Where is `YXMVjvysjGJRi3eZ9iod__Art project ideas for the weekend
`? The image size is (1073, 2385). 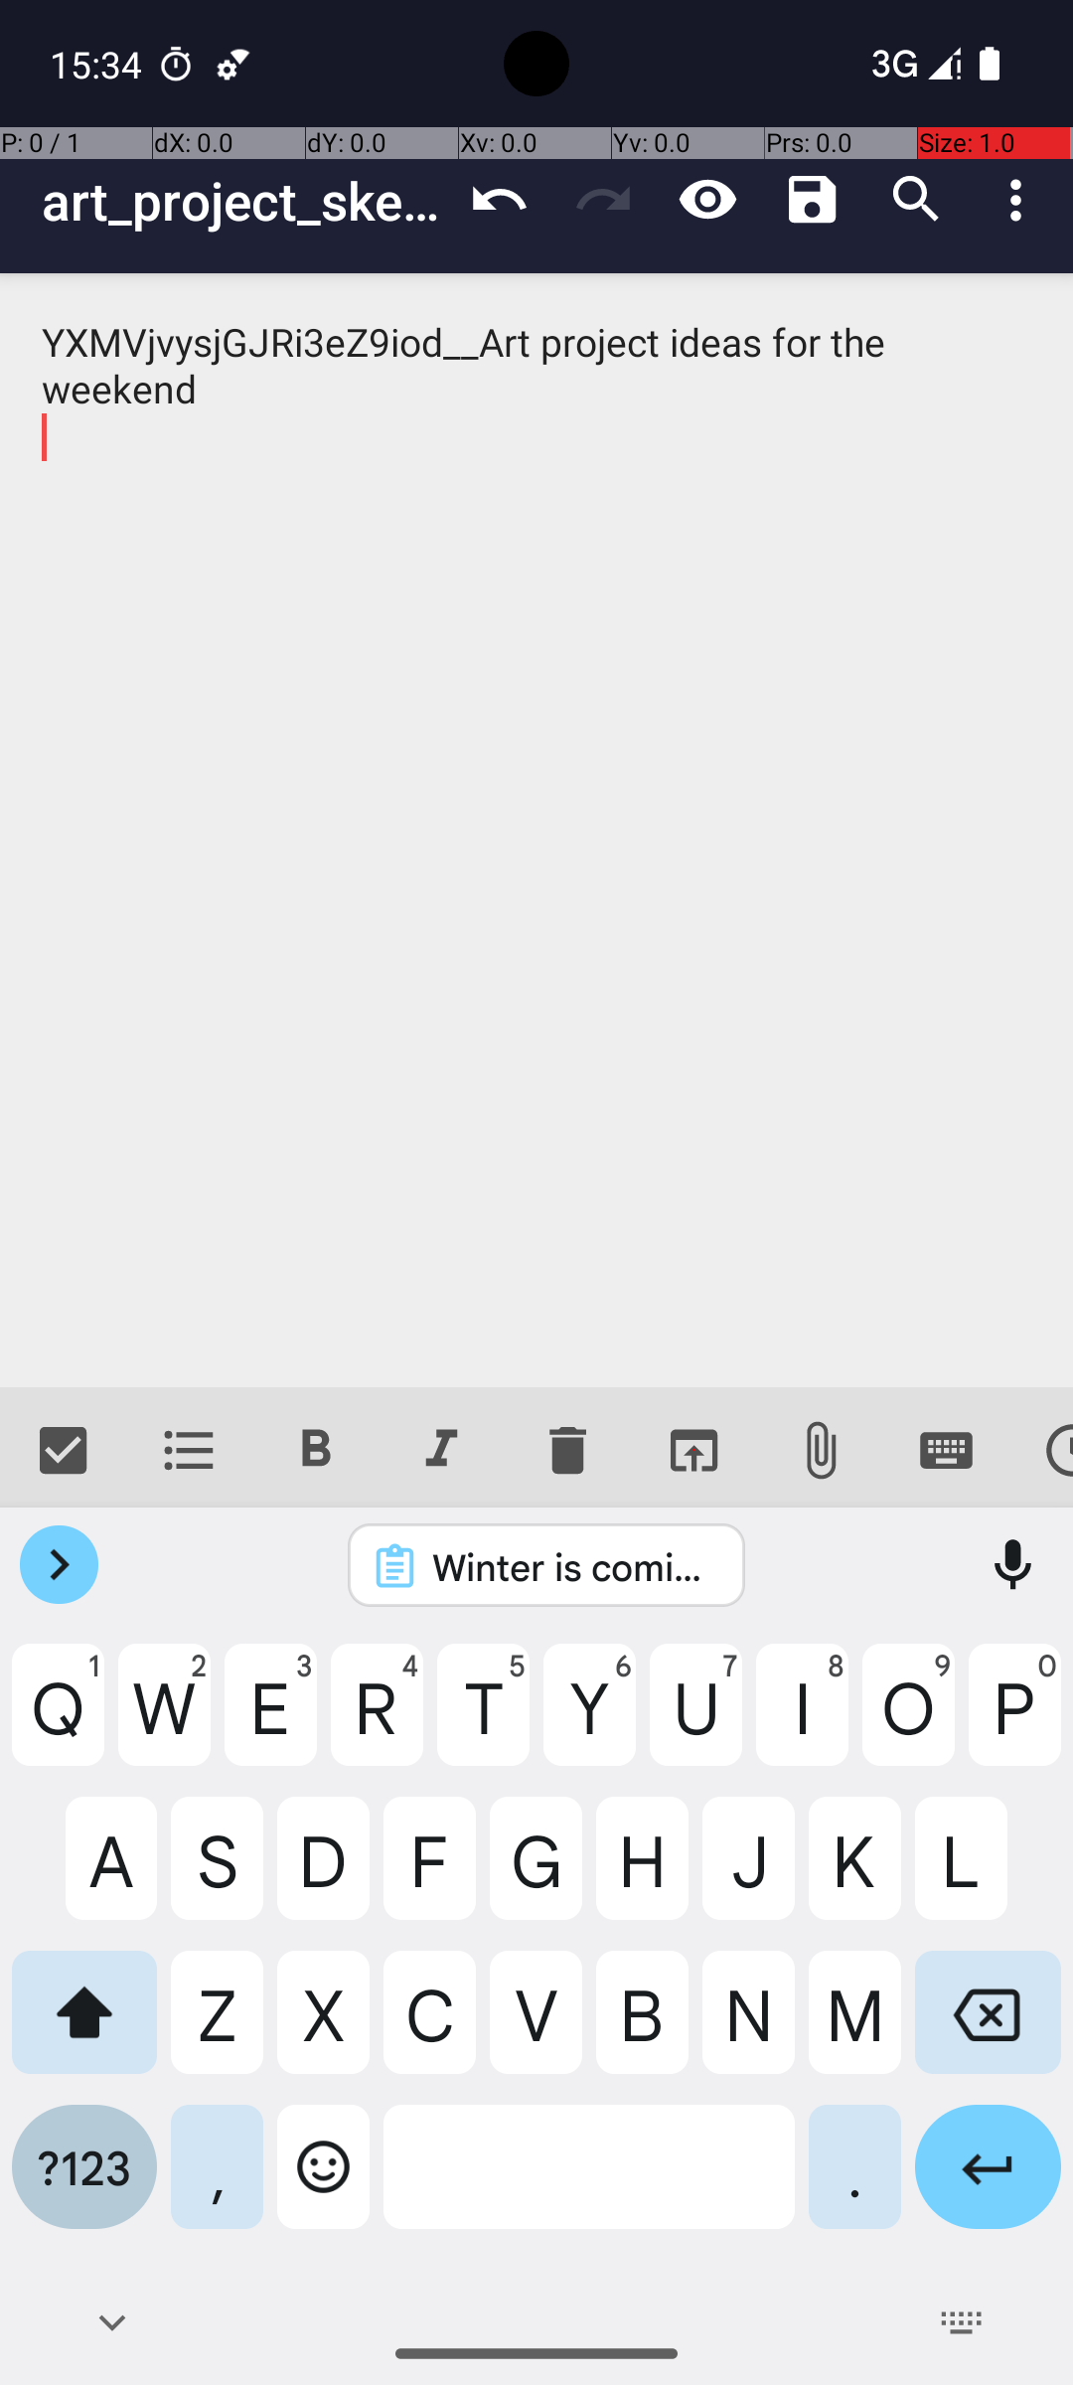 YXMVjvysjGJRi3eZ9iod__Art project ideas for the weekend
 is located at coordinates (536, 831).